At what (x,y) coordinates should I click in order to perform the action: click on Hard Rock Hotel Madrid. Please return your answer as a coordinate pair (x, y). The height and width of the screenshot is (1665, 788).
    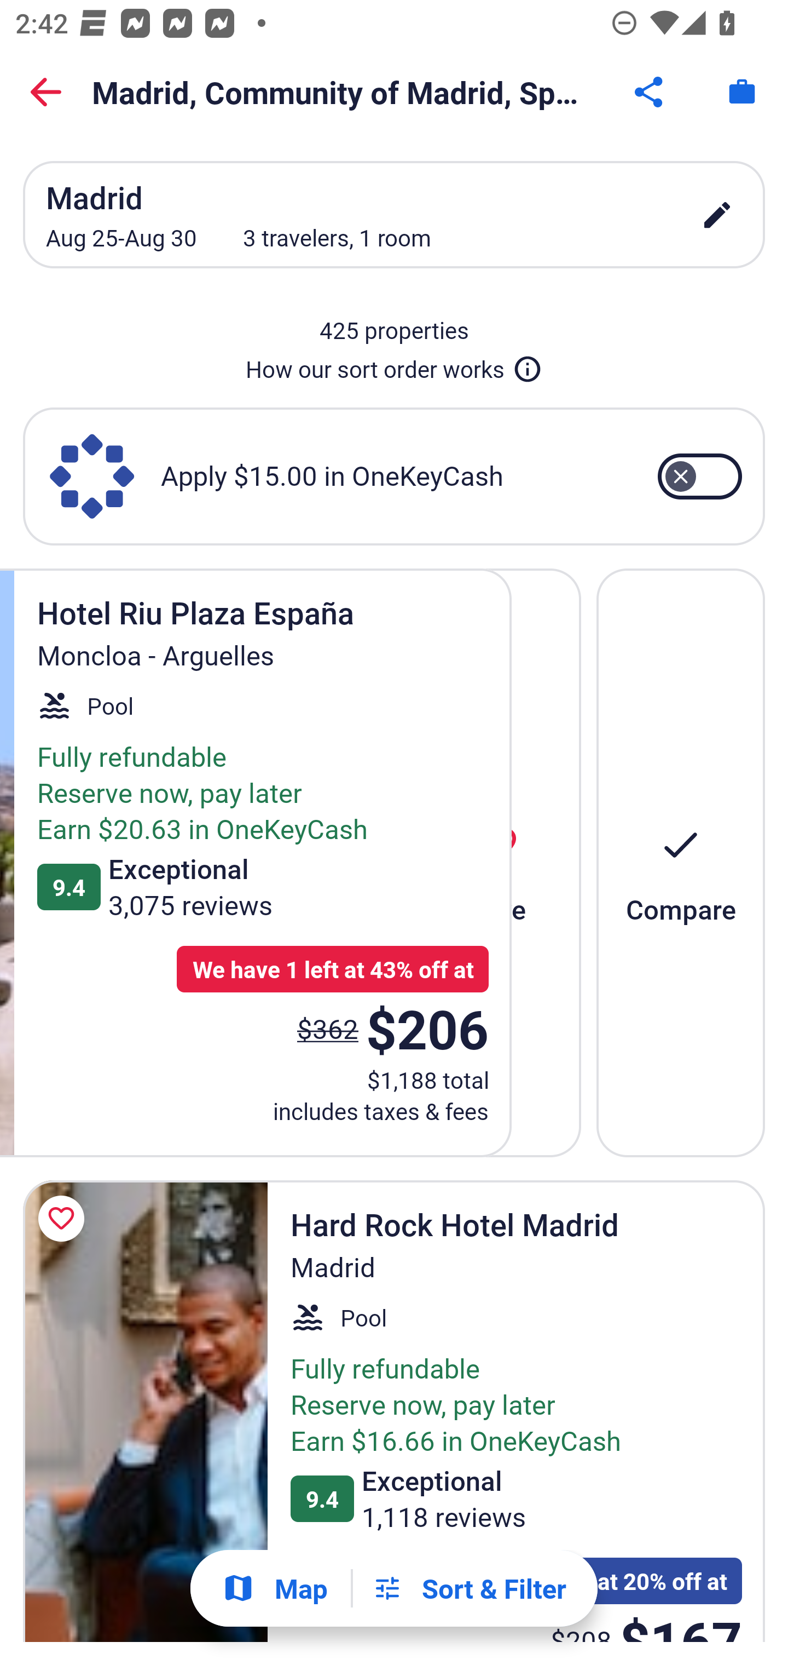
    Looking at the image, I should click on (145, 1411).